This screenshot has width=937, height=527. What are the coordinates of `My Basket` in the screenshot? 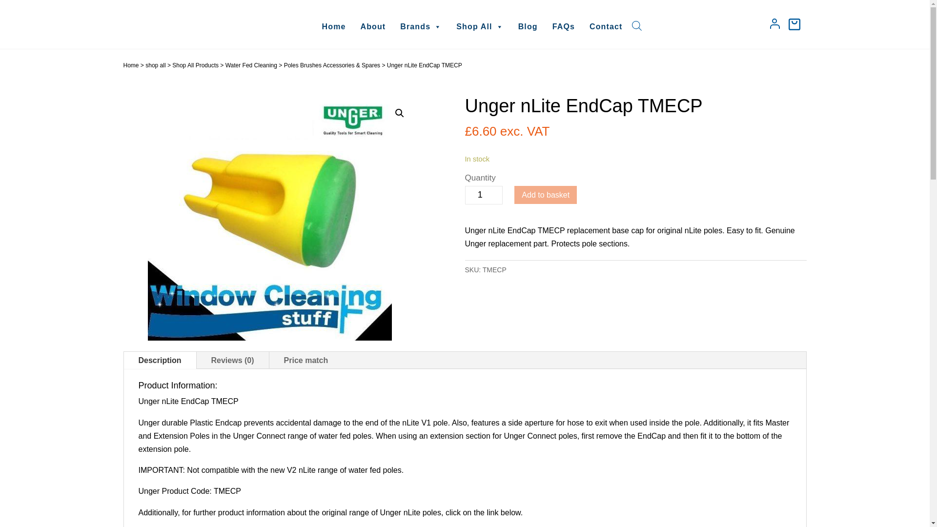 It's located at (794, 24).